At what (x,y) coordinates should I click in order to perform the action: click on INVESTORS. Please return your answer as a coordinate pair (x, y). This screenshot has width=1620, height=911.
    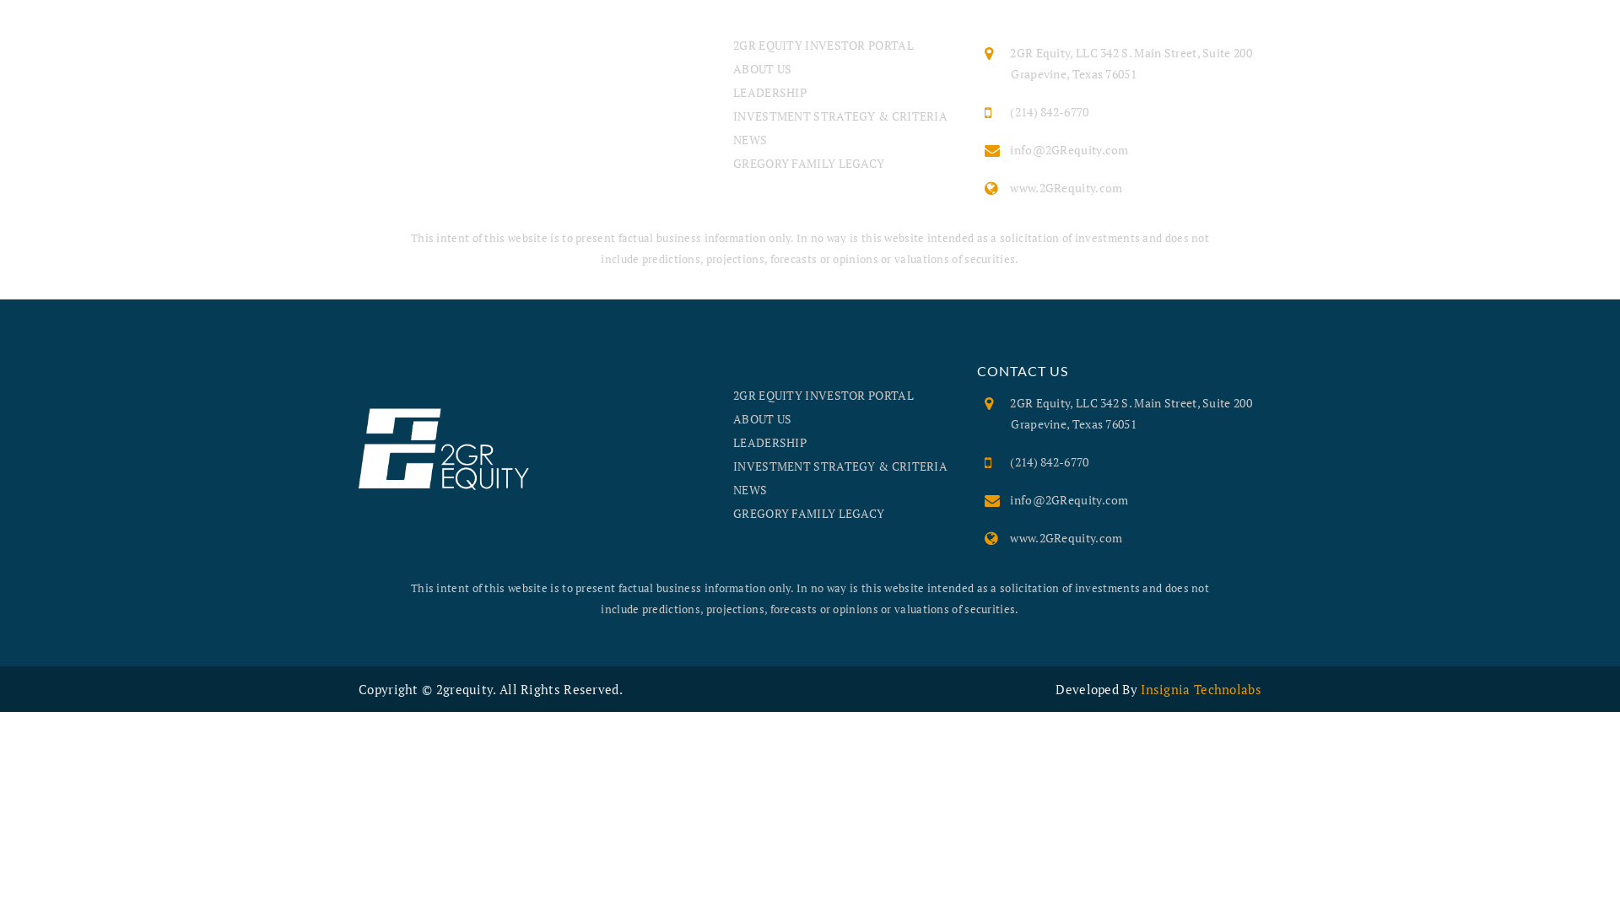
    Looking at the image, I should click on (1509, 34).